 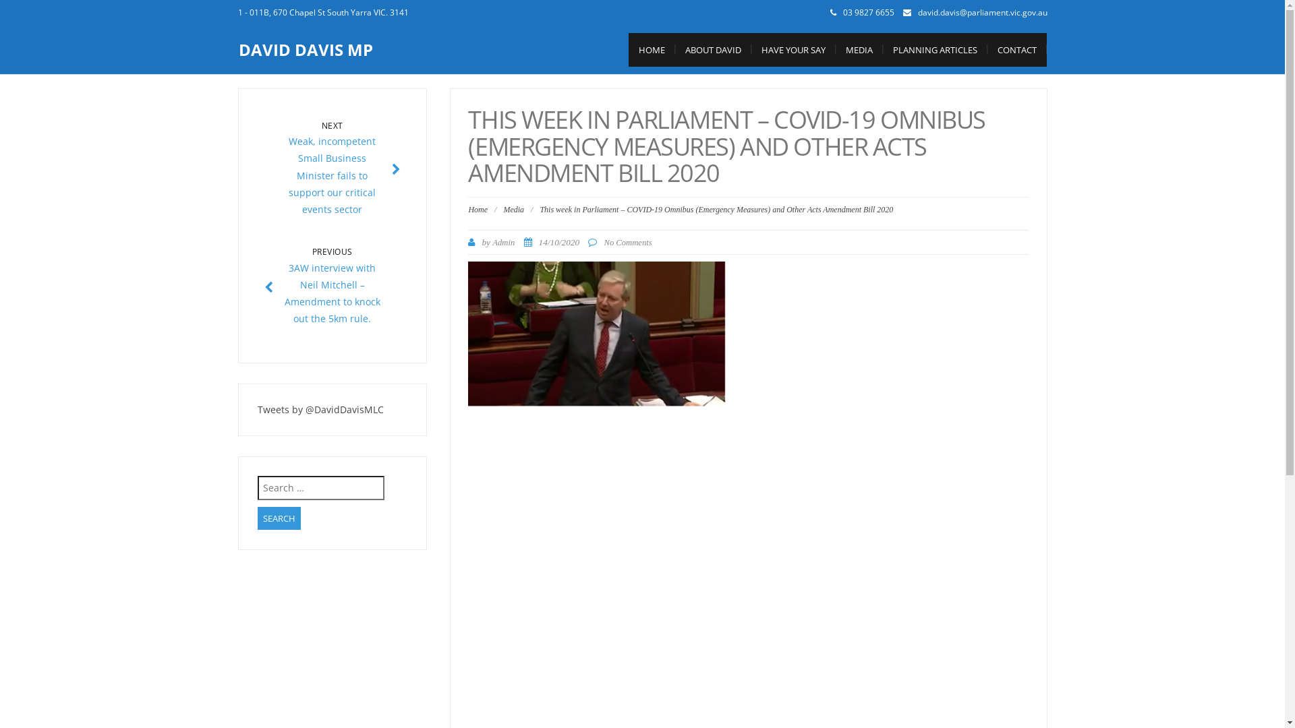 What do you see at coordinates (652, 50) in the screenshot?
I see `HOME` at bounding box center [652, 50].